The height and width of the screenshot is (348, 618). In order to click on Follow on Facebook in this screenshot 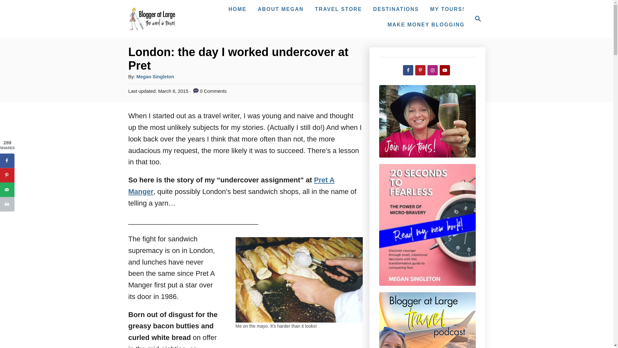, I will do `click(339, 9)`.